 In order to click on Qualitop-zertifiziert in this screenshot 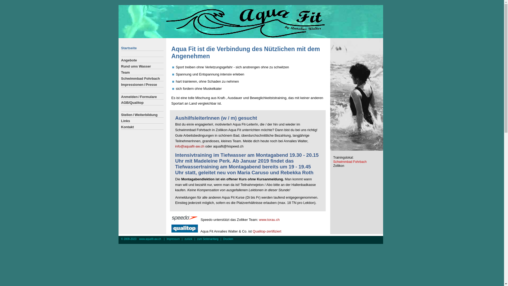, I will do `click(267, 231)`.